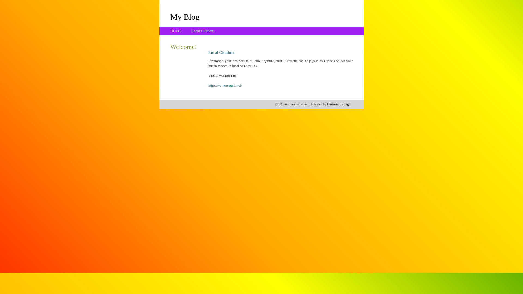 This screenshot has height=294, width=523. I want to click on My Blog, so click(185, 17).